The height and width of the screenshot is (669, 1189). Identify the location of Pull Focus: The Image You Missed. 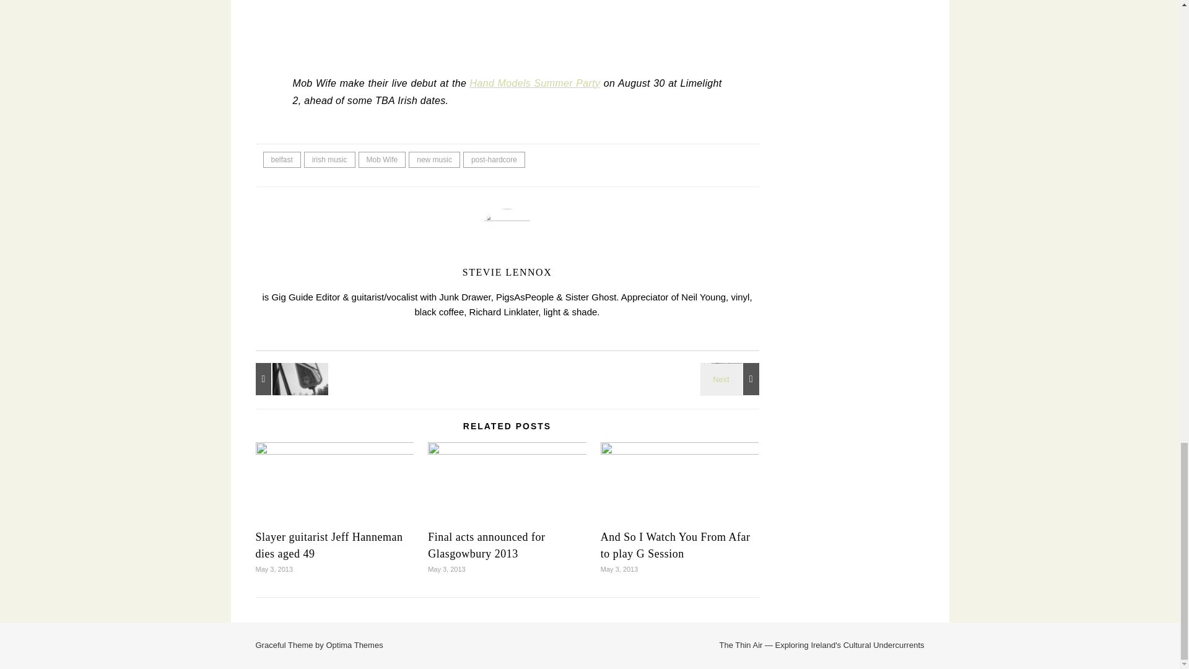
(282, 379).